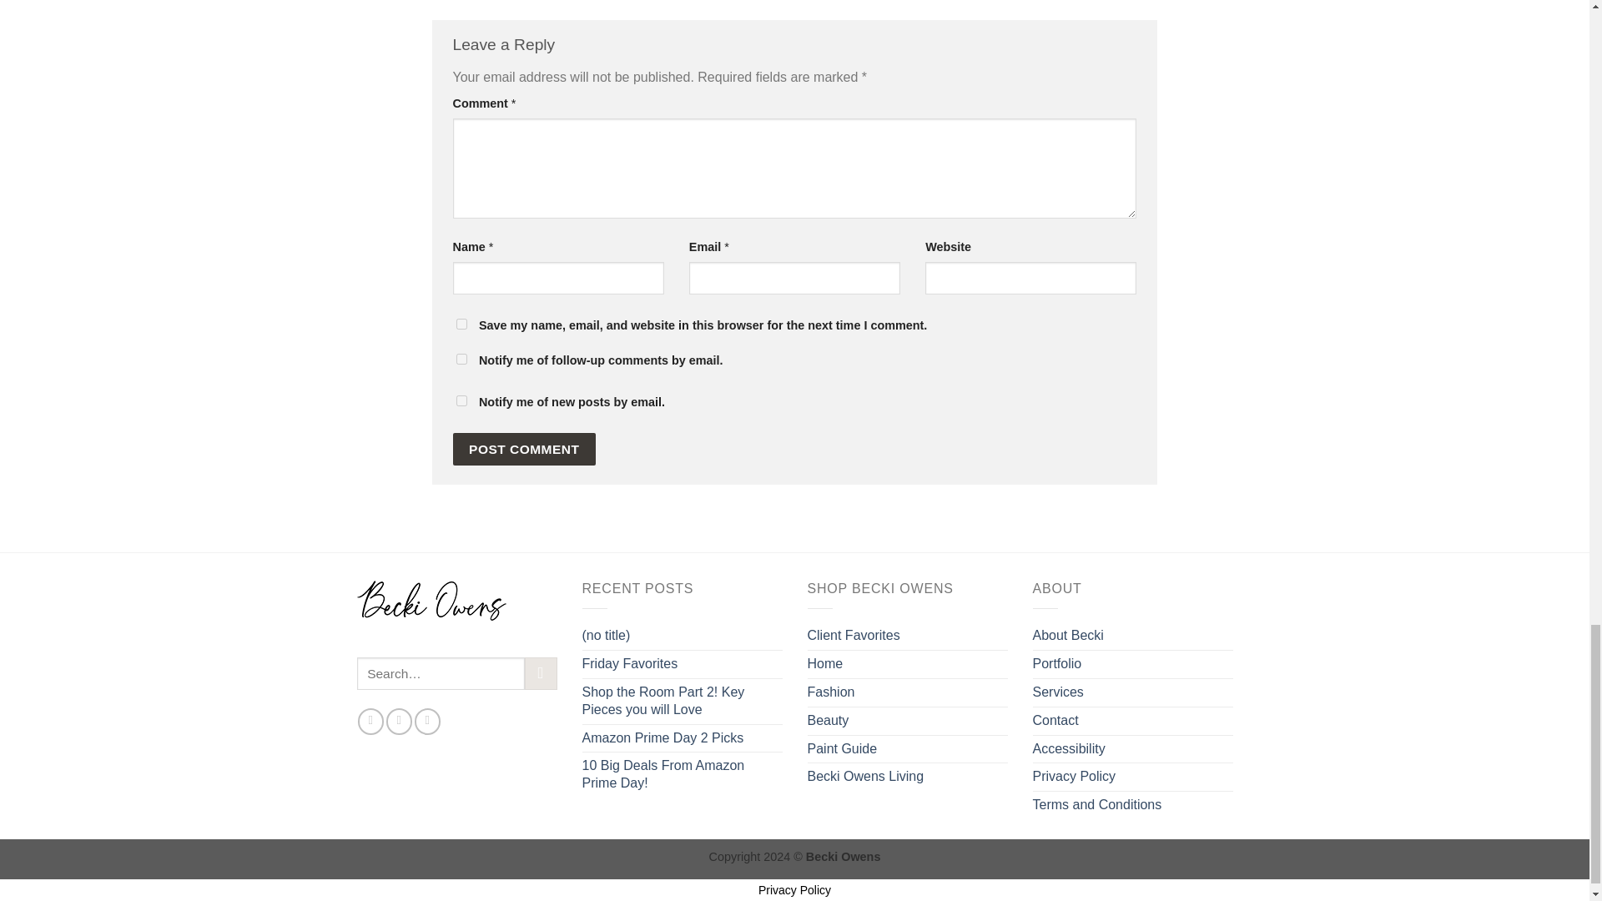 This screenshot has height=901, width=1602. Describe the element at coordinates (461, 359) in the screenshot. I see `subscribe` at that location.